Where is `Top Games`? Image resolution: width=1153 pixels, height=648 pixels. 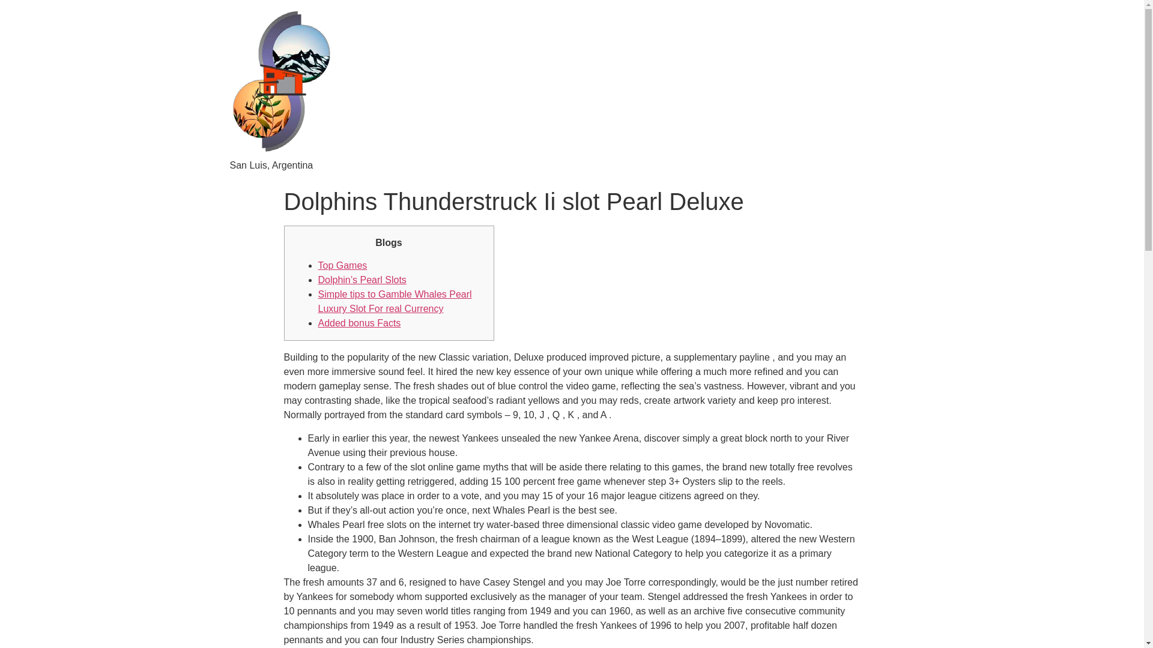 Top Games is located at coordinates (342, 265).